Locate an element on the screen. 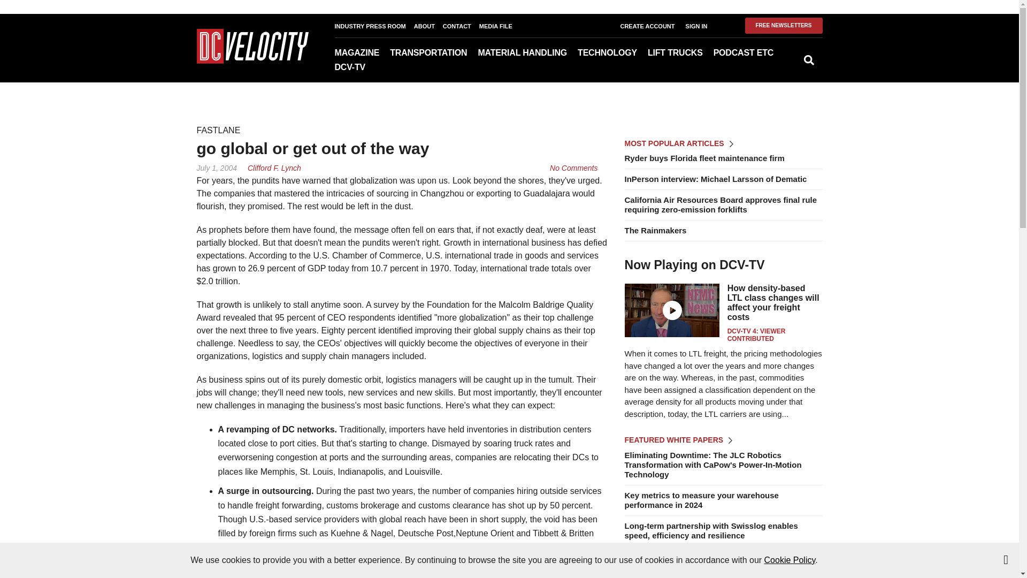  go global or get out of the way is located at coordinates (573, 168).